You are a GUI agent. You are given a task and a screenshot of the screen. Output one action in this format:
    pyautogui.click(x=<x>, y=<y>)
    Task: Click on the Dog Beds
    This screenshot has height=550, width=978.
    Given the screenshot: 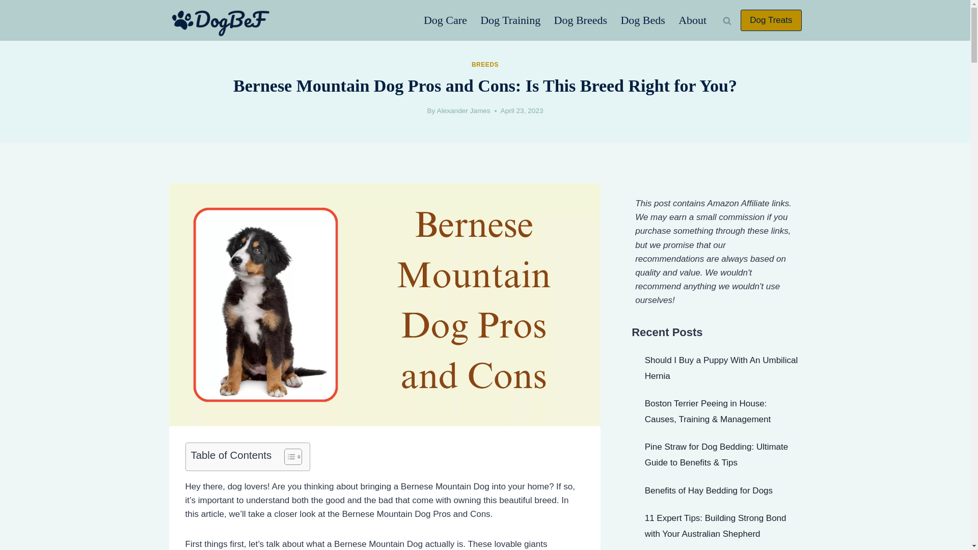 What is the action you would take?
    pyautogui.click(x=643, y=20)
    